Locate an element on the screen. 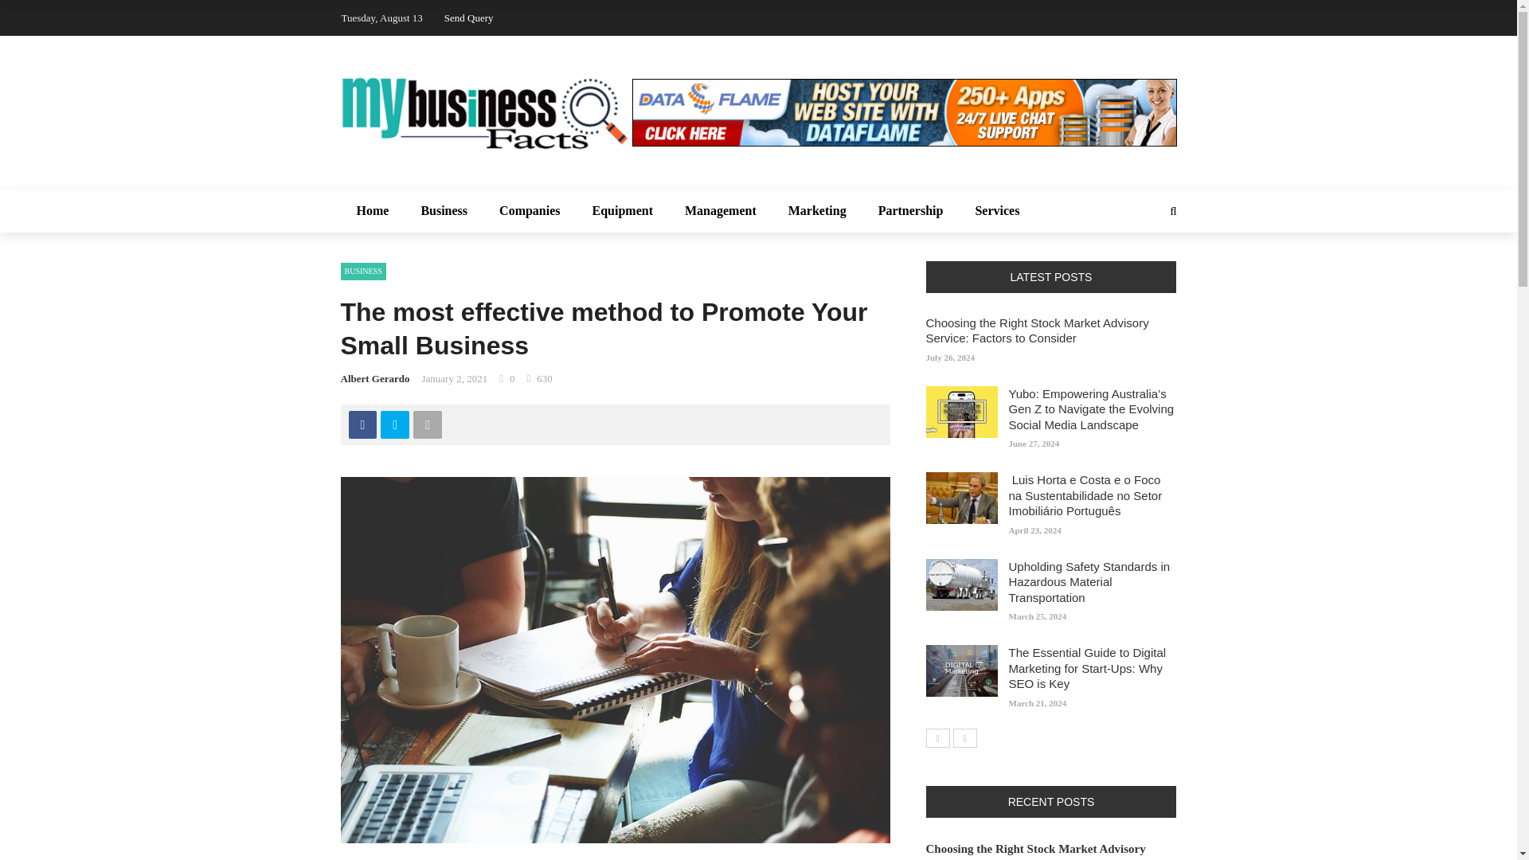  Business is located at coordinates (444, 210).